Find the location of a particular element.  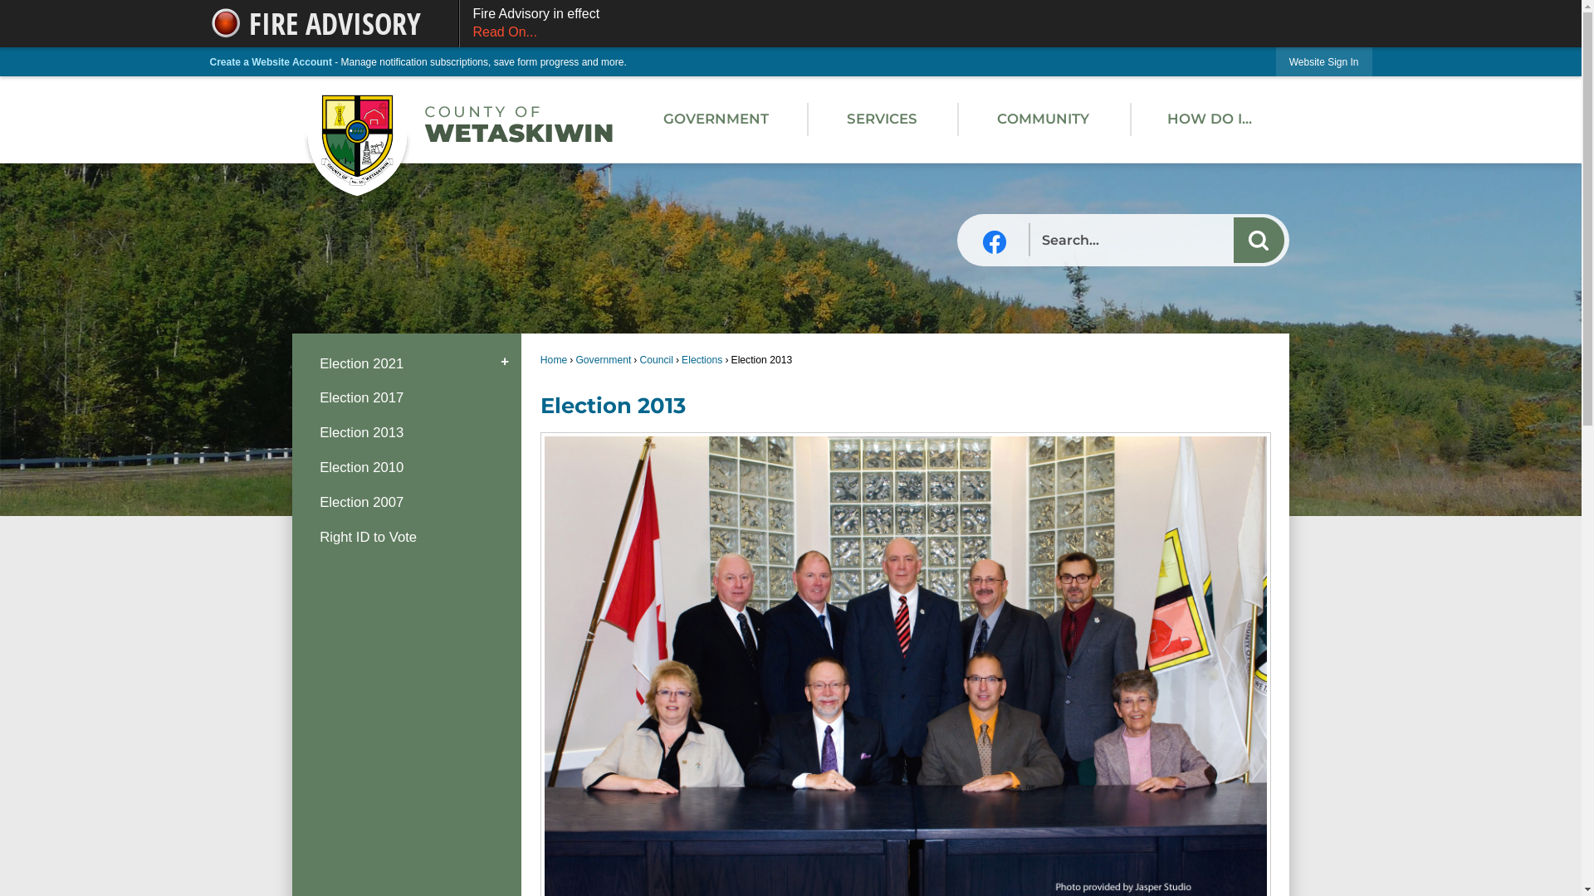

Website Sign In is located at coordinates (1324, 61).